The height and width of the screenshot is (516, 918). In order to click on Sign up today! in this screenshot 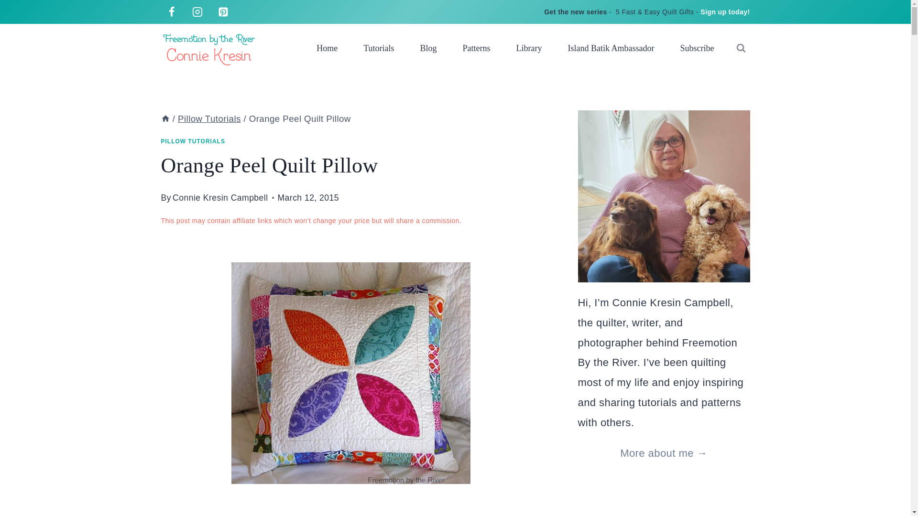, I will do `click(725, 12)`.